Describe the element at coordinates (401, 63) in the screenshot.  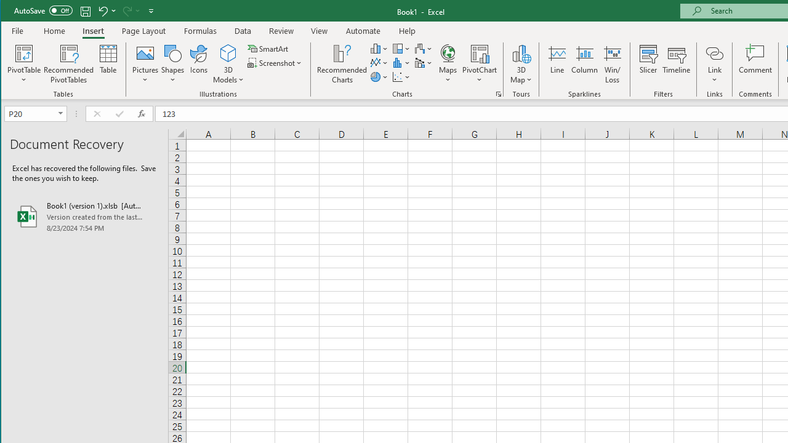
I see `Insert Statistic Chart` at that location.